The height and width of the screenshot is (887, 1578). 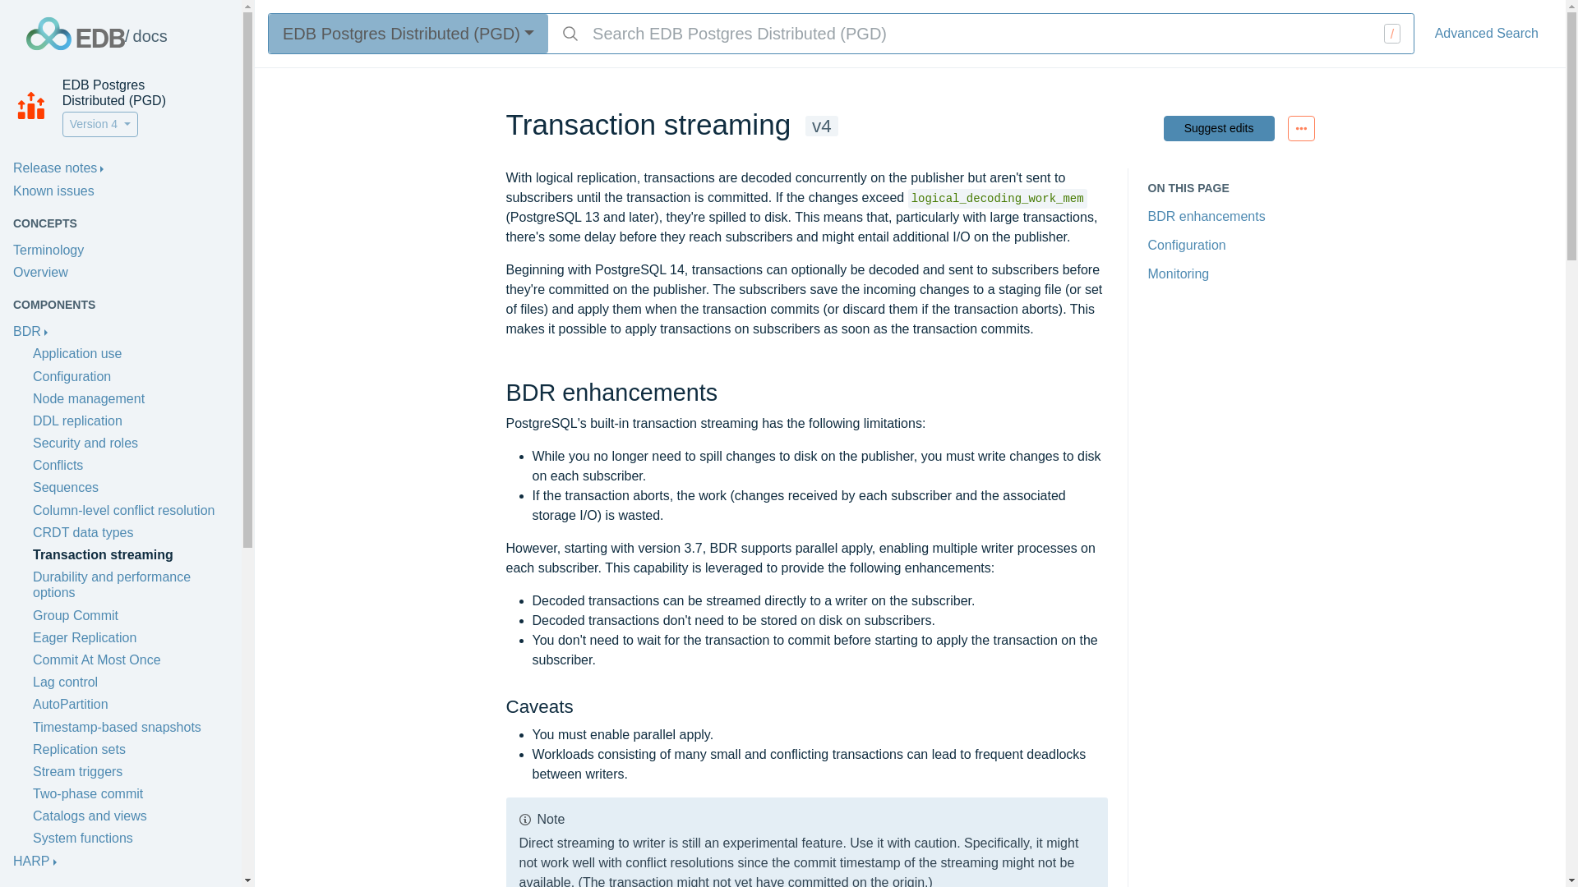 What do you see at coordinates (88, 793) in the screenshot?
I see `Two-phase commit` at bounding box center [88, 793].